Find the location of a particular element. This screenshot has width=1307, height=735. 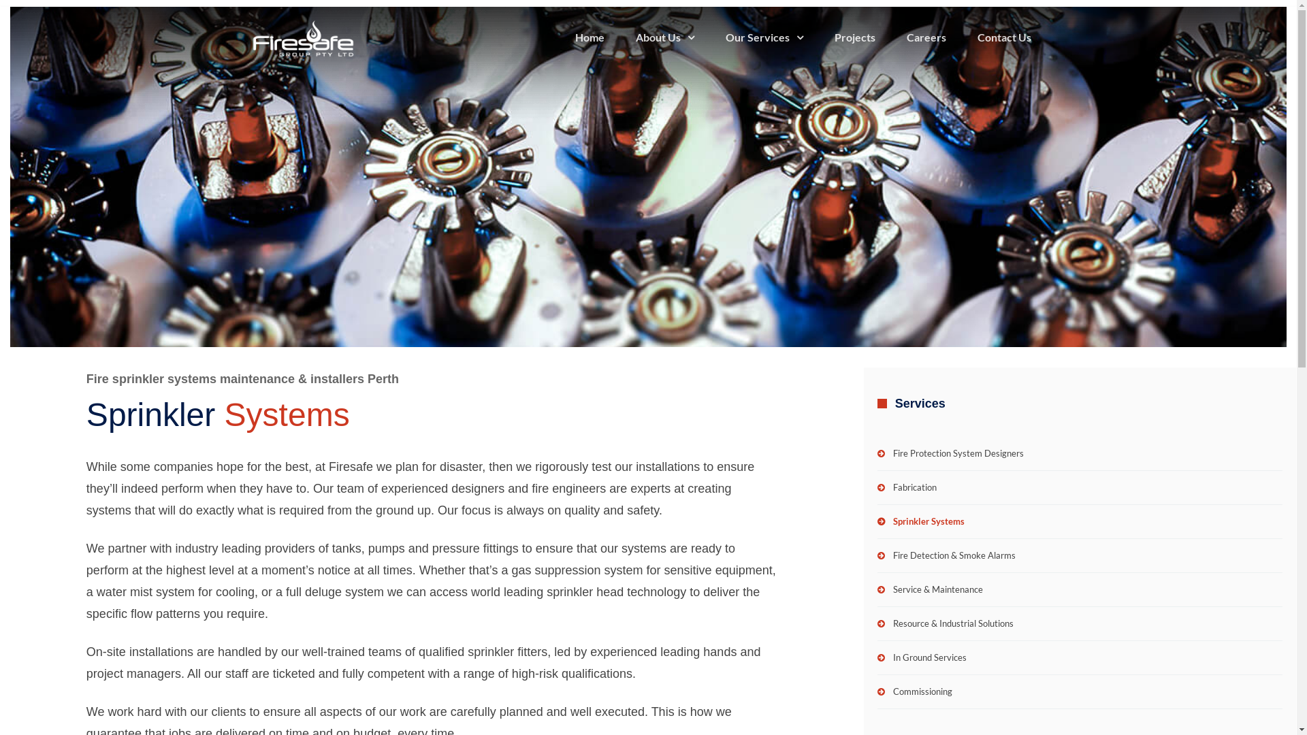

Projects is located at coordinates (854, 38).